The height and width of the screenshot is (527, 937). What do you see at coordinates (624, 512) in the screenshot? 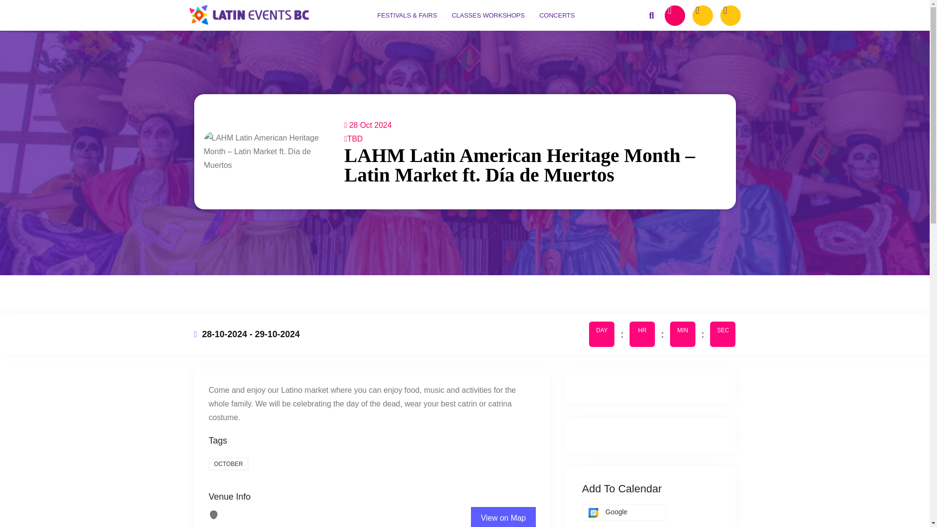
I see `Google` at bounding box center [624, 512].